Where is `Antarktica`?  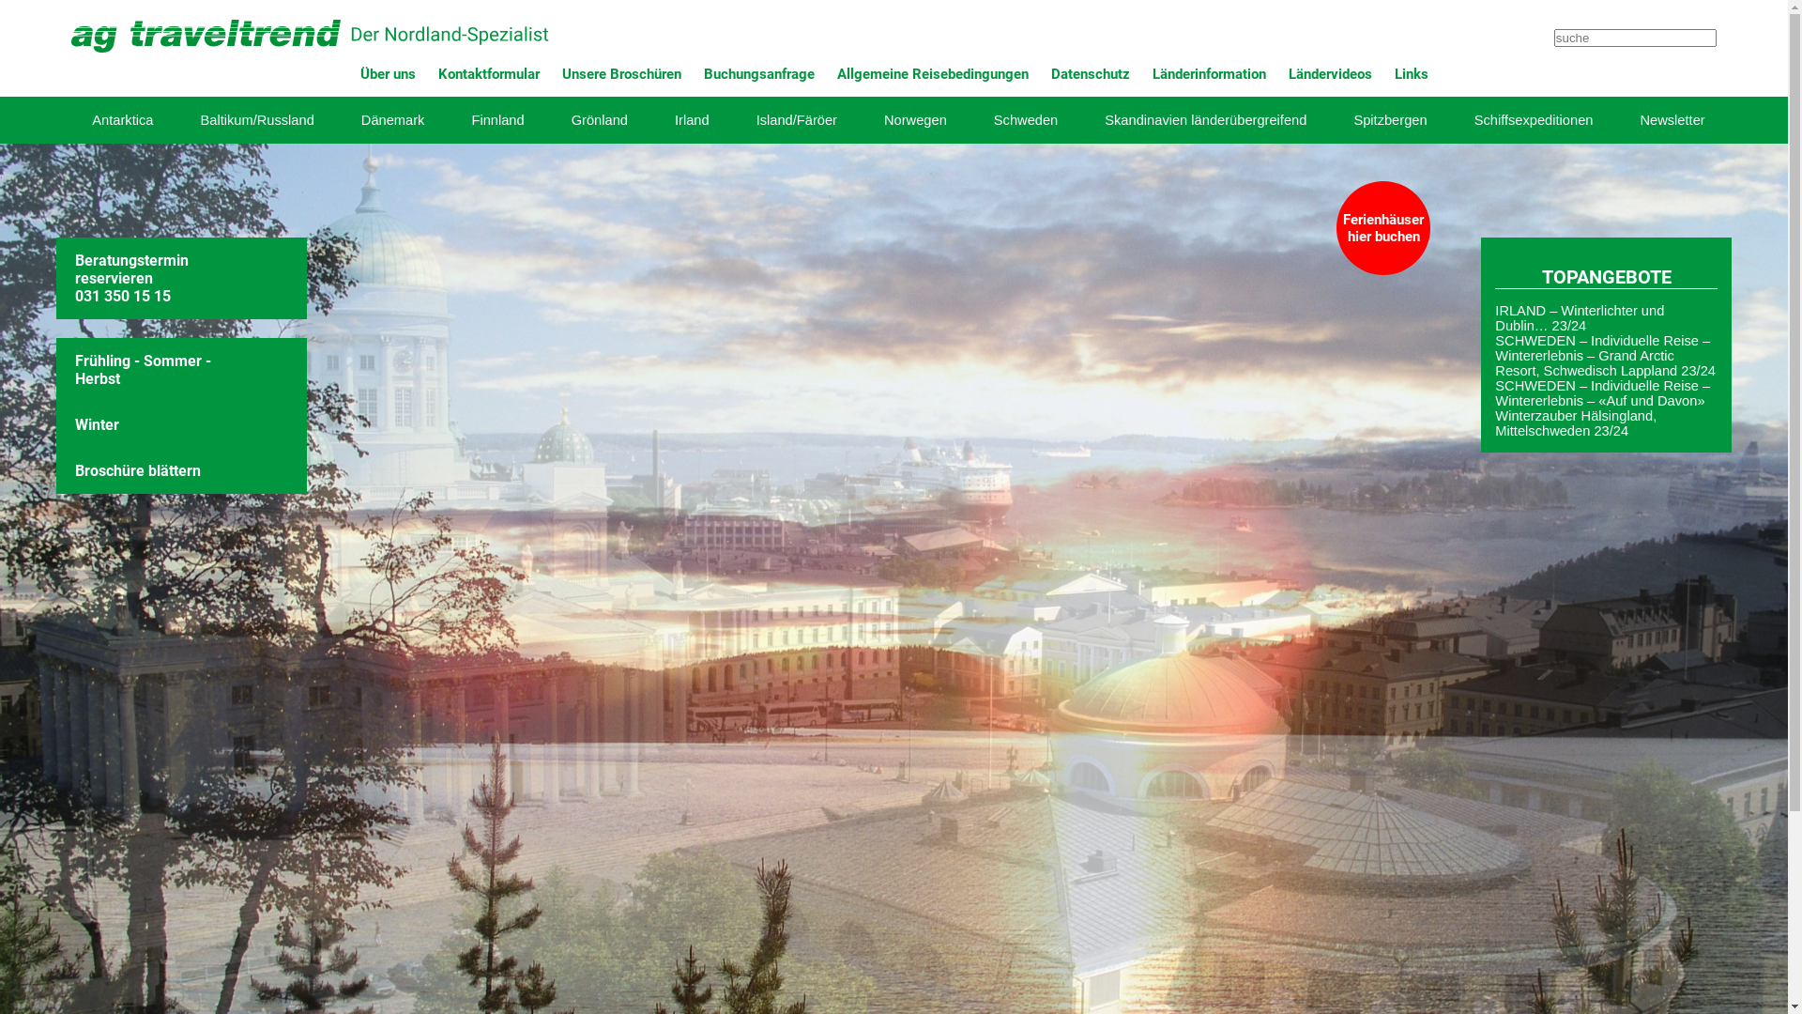 Antarktica is located at coordinates (122, 120).